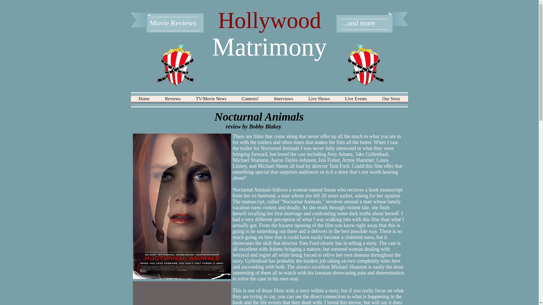 The image size is (543, 305). What do you see at coordinates (144, 101) in the screenshot?
I see `Home` at bounding box center [144, 101].